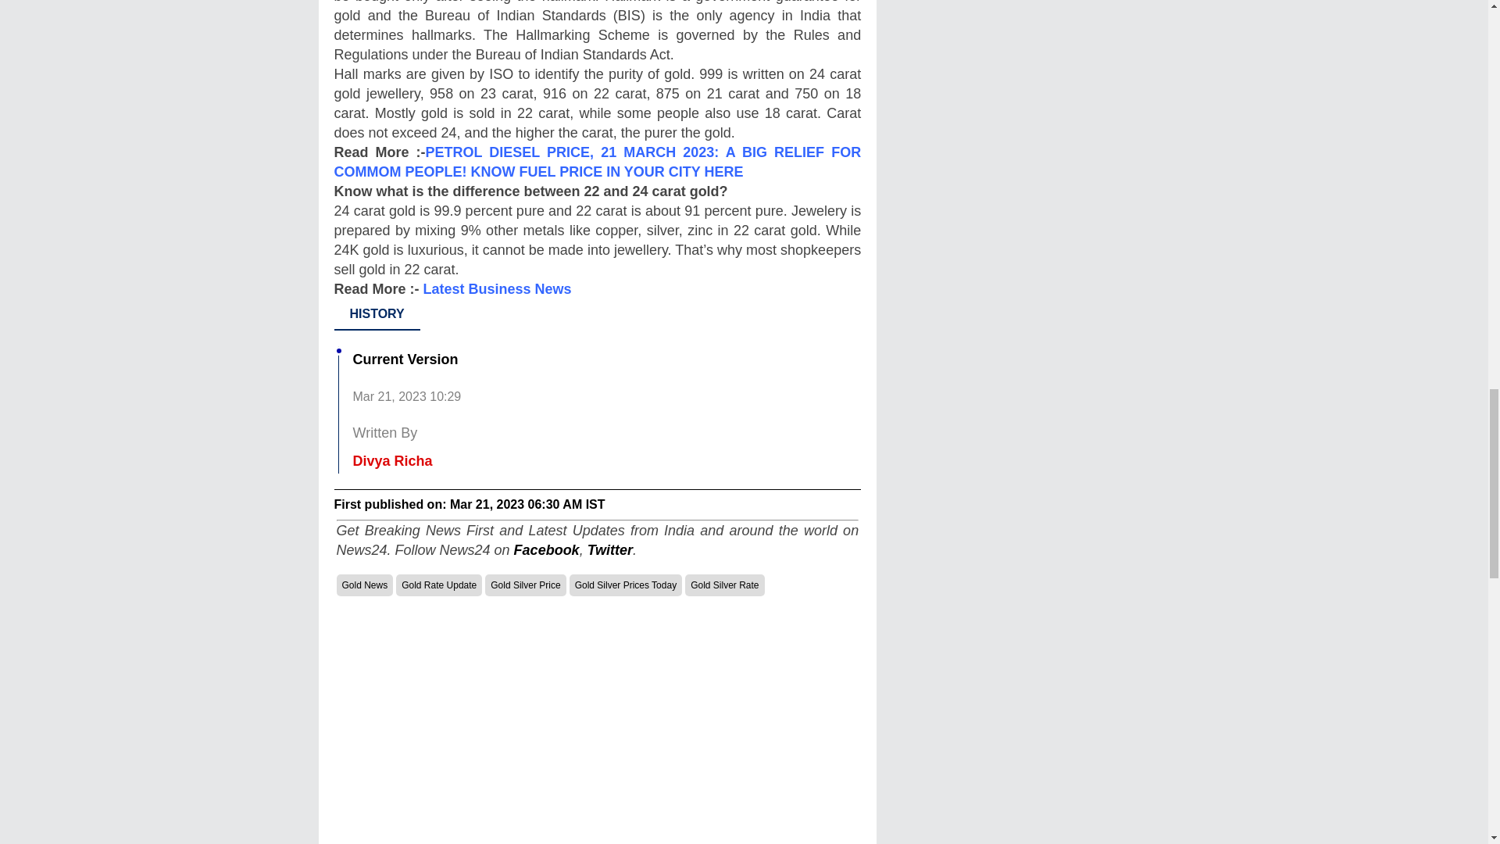 The width and height of the screenshot is (1500, 844). Describe the element at coordinates (547, 550) in the screenshot. I see `Facebook` at that location.